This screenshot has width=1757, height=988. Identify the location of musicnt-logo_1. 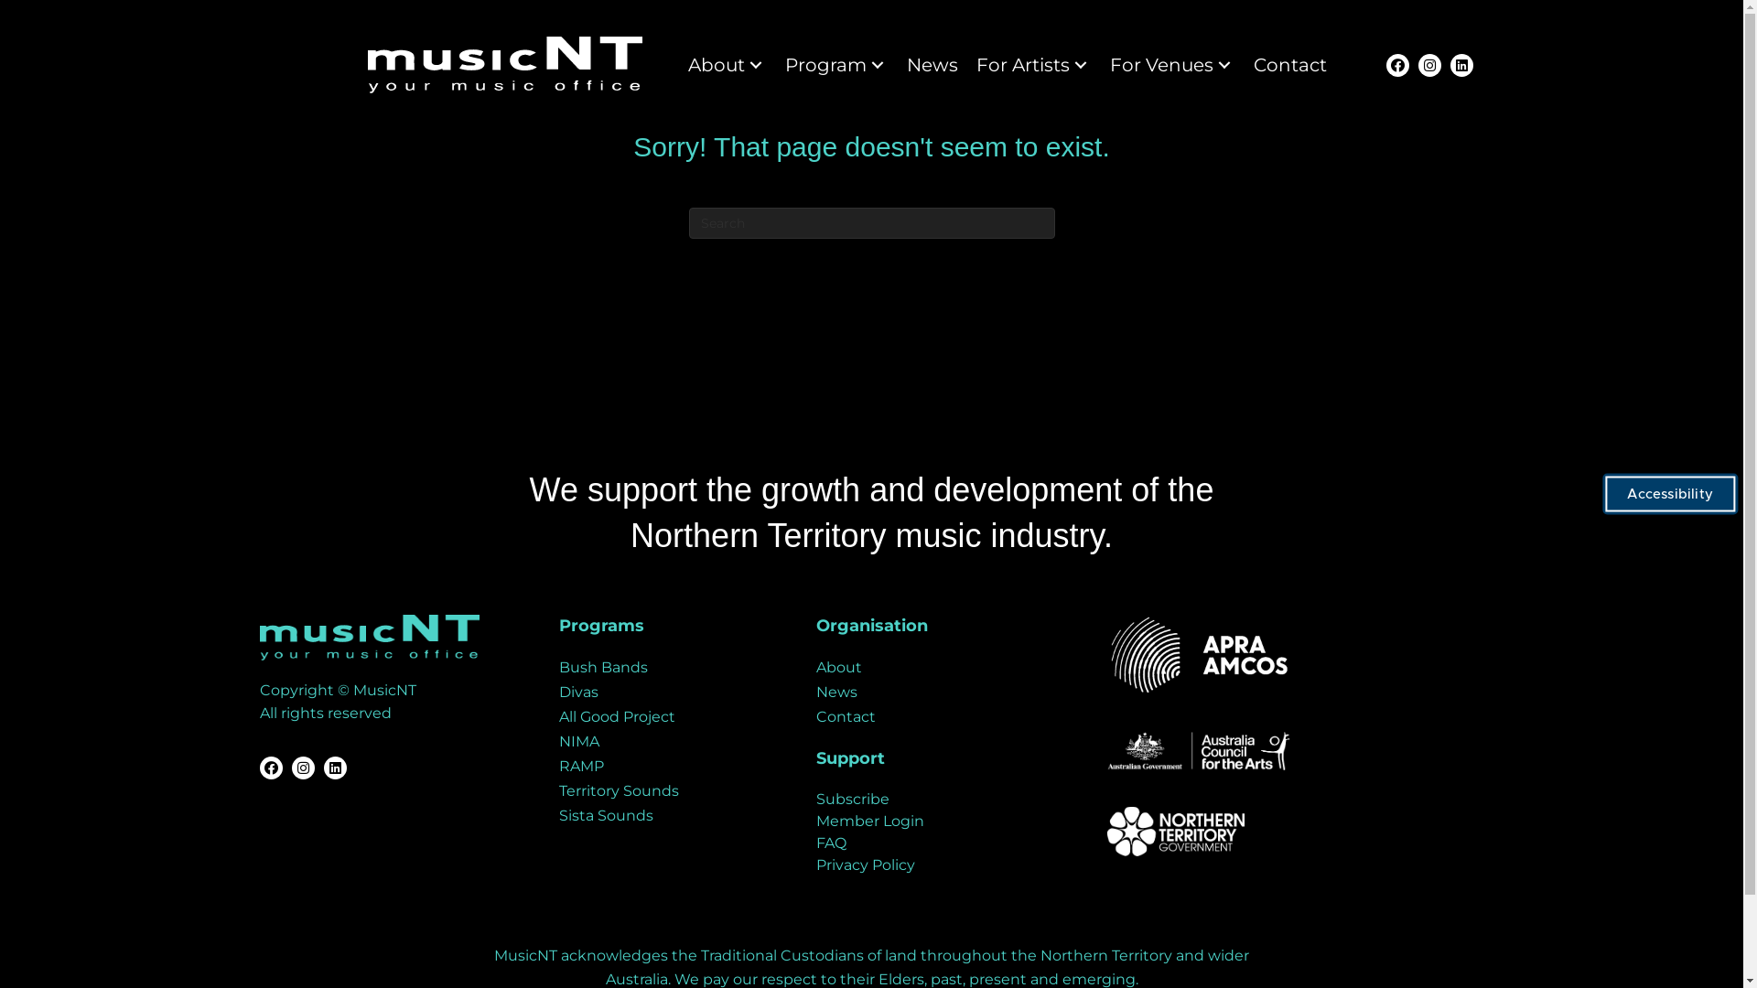
(505, 65).